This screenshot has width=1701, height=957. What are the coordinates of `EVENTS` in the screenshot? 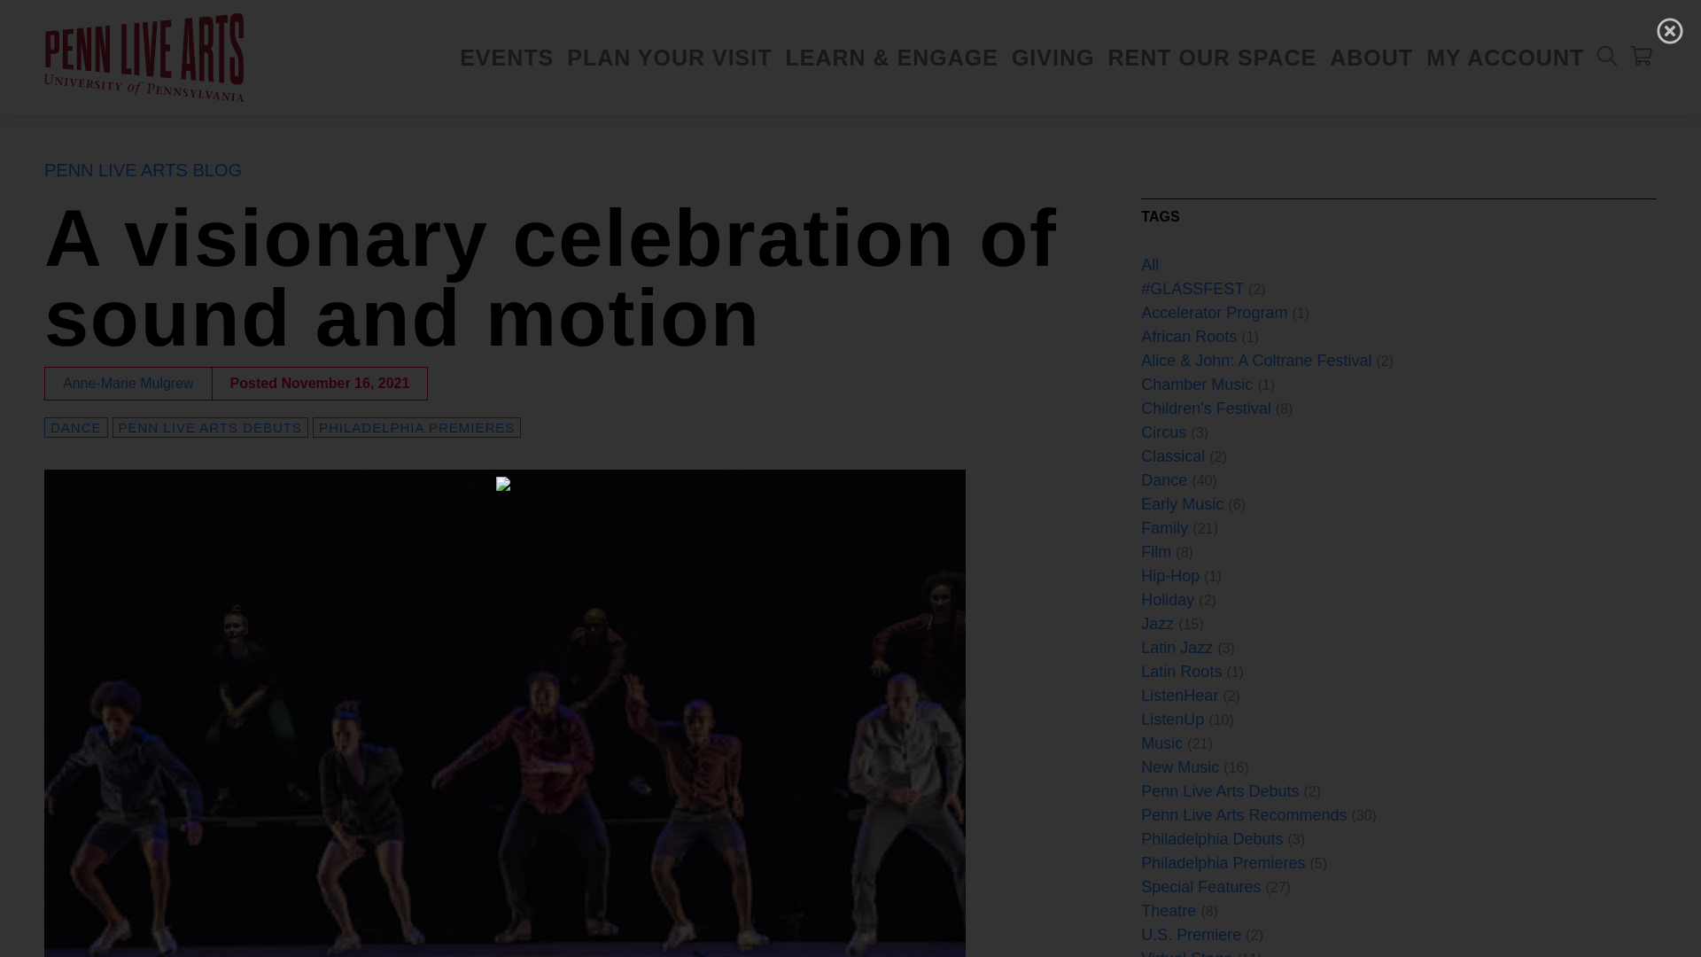 It's located at (507, 57).